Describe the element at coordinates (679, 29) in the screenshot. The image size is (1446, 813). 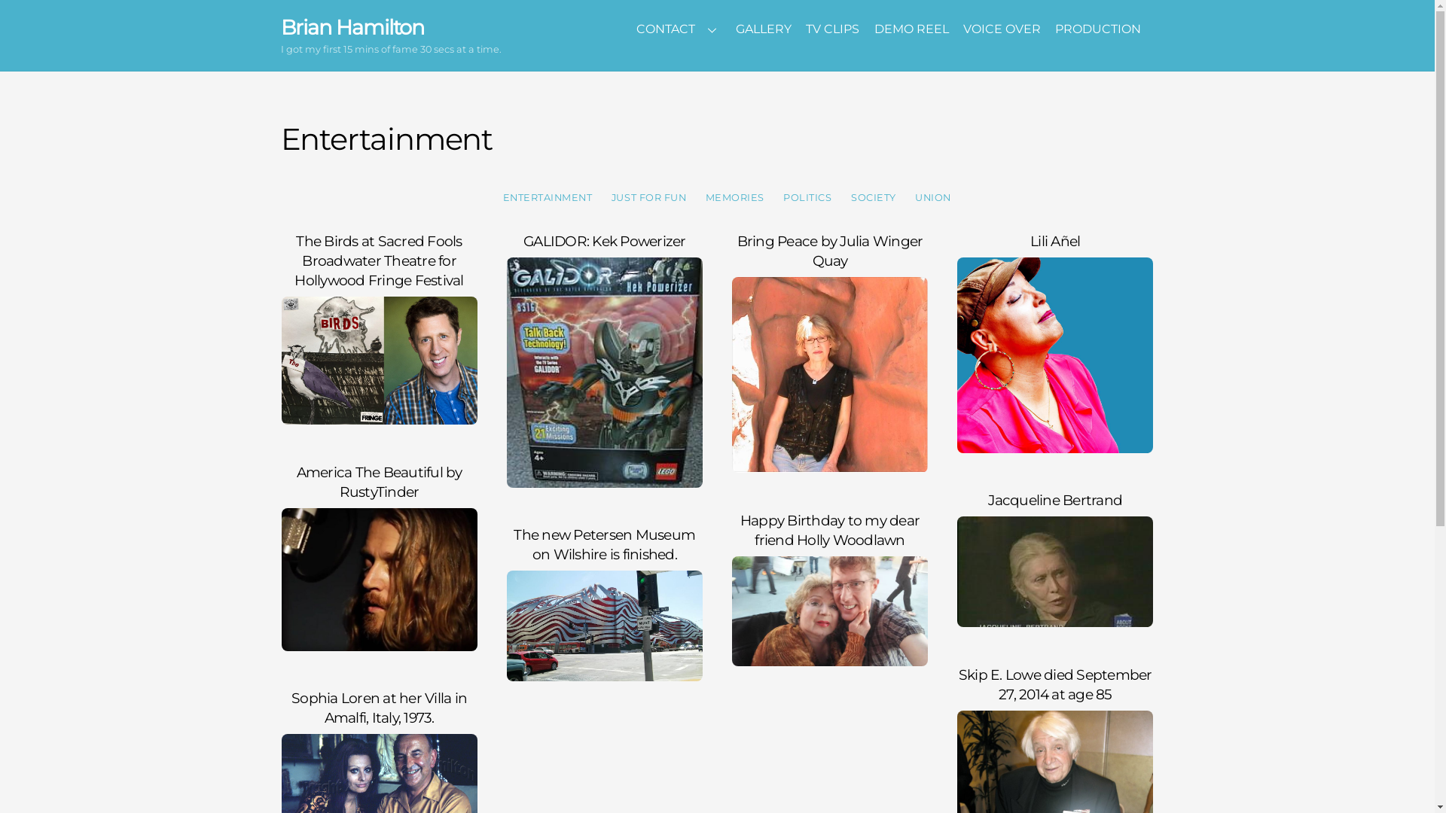
I see `CONTACT` at that location.